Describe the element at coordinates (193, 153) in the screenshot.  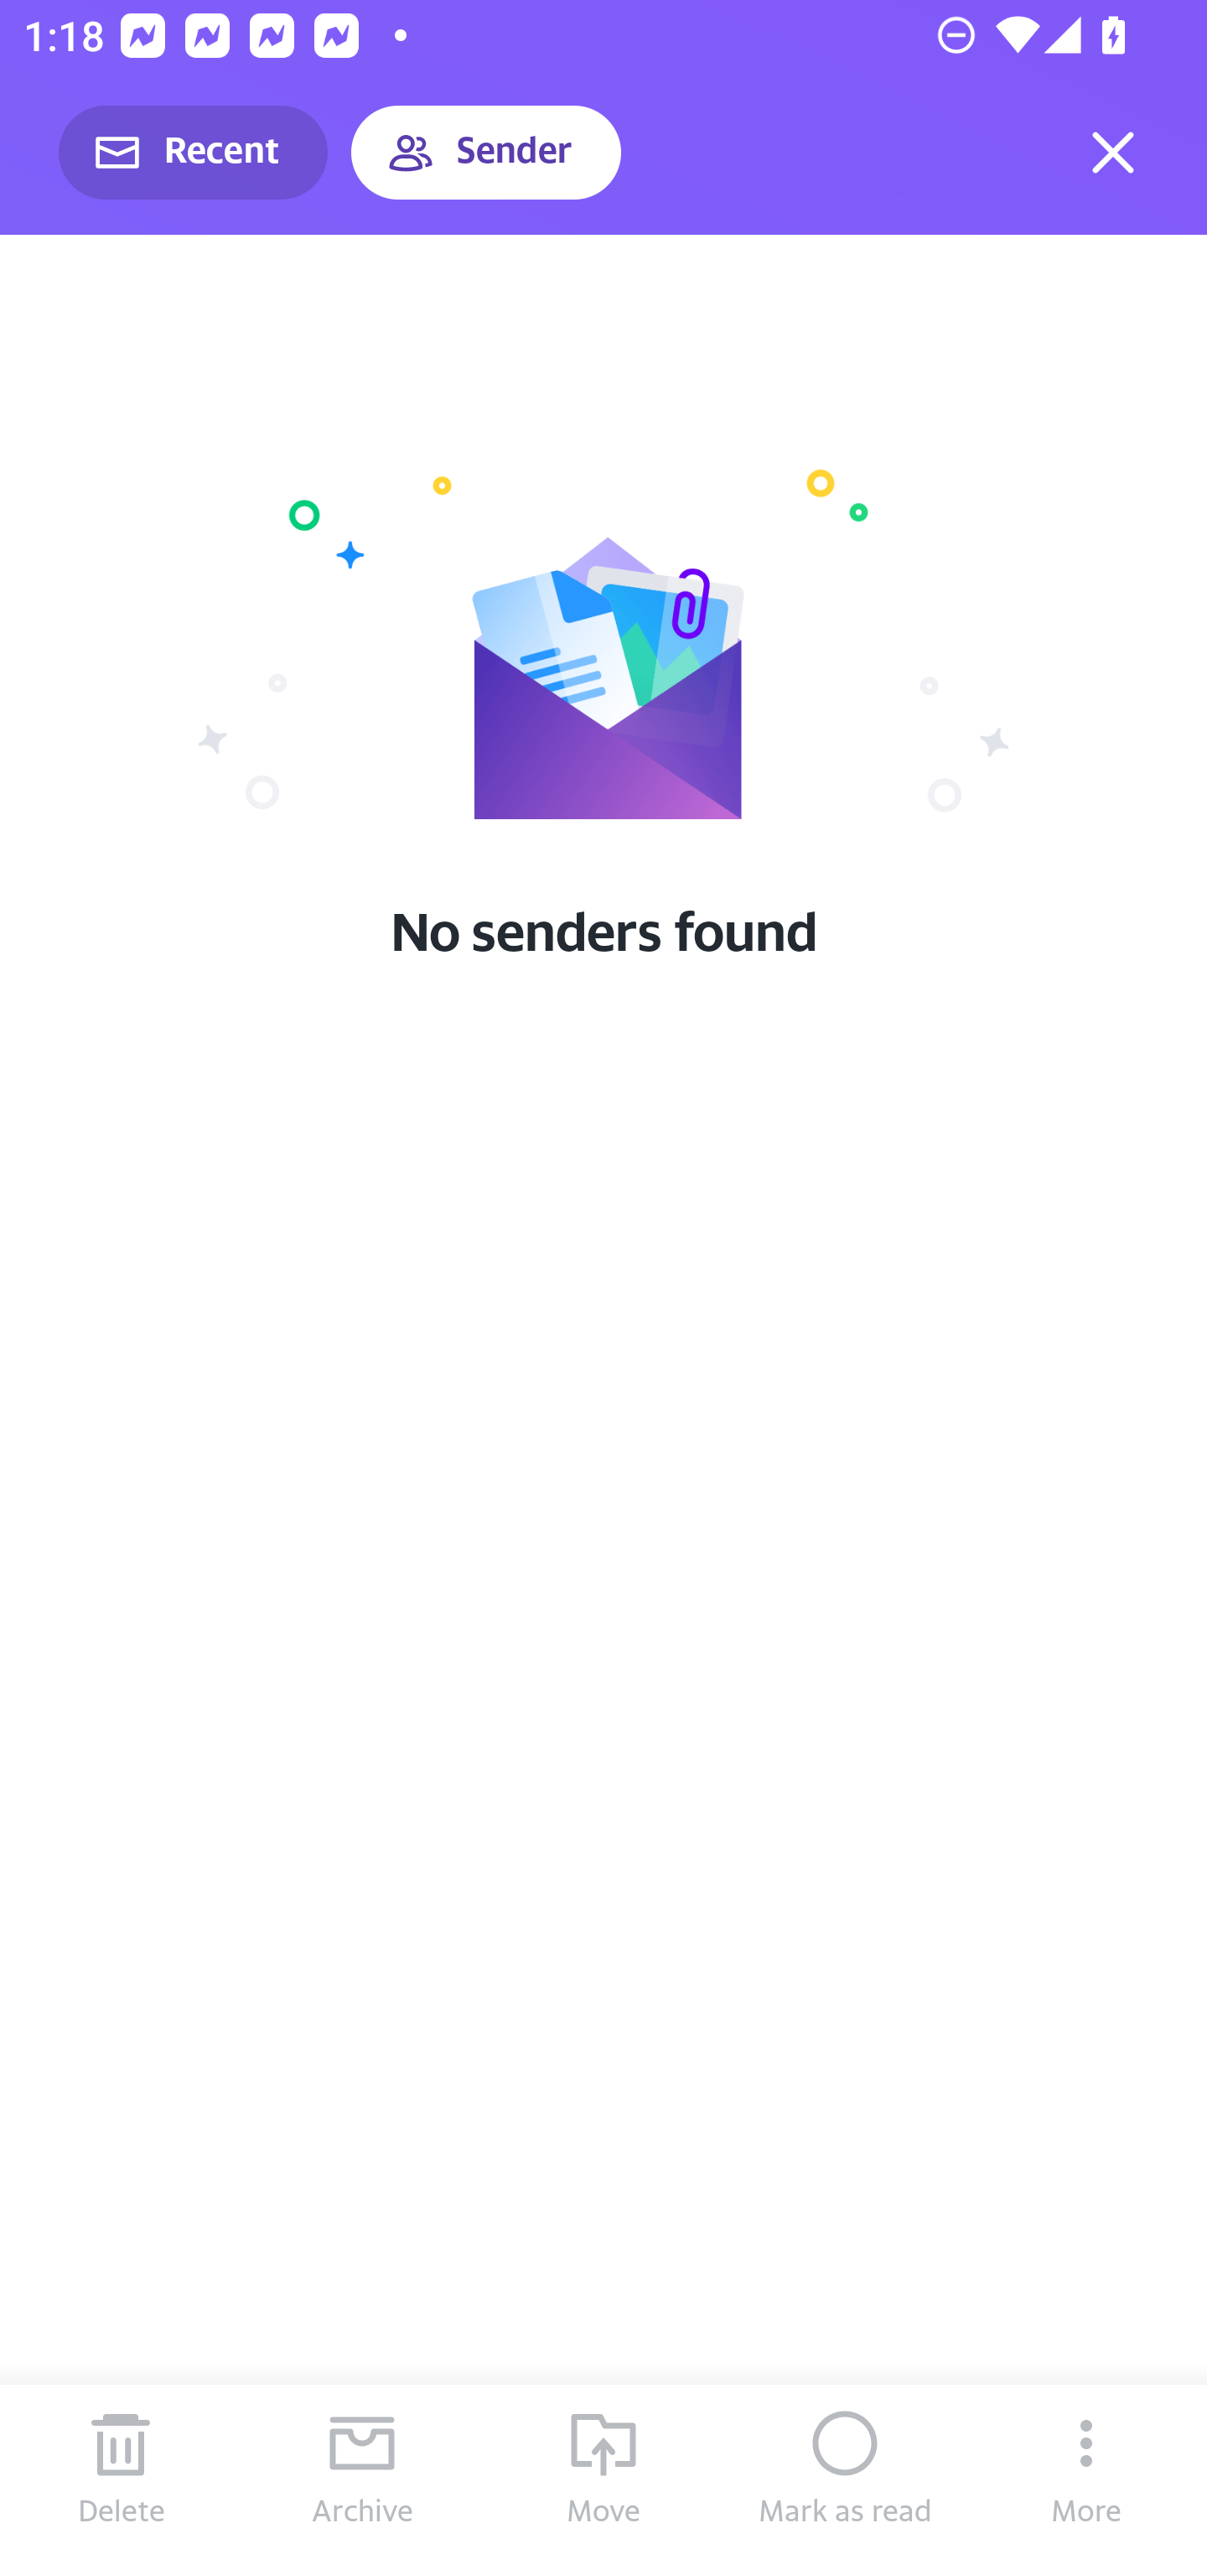
I see `Recent` at that location.